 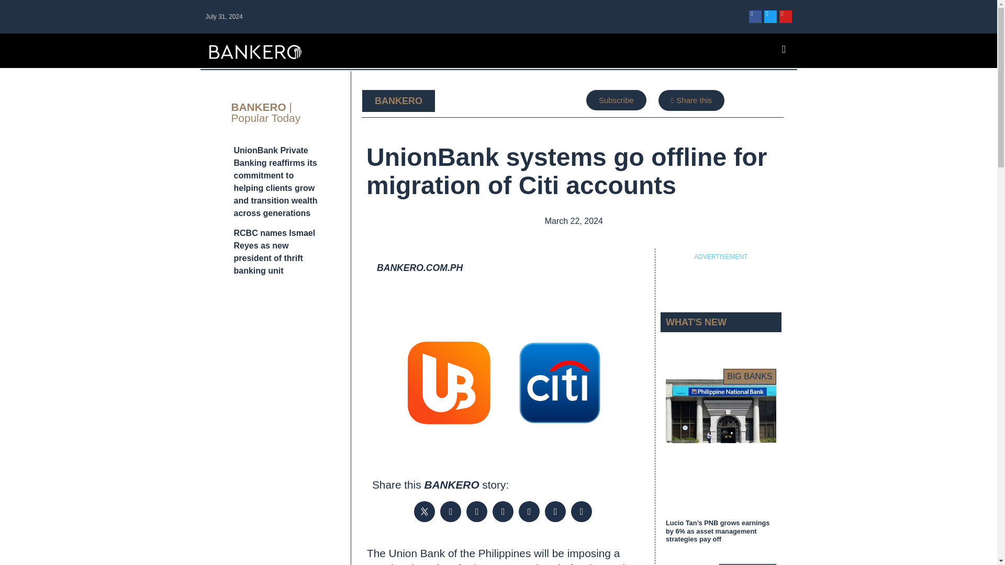 I want to click on Share this, so click(x=691, y=100).